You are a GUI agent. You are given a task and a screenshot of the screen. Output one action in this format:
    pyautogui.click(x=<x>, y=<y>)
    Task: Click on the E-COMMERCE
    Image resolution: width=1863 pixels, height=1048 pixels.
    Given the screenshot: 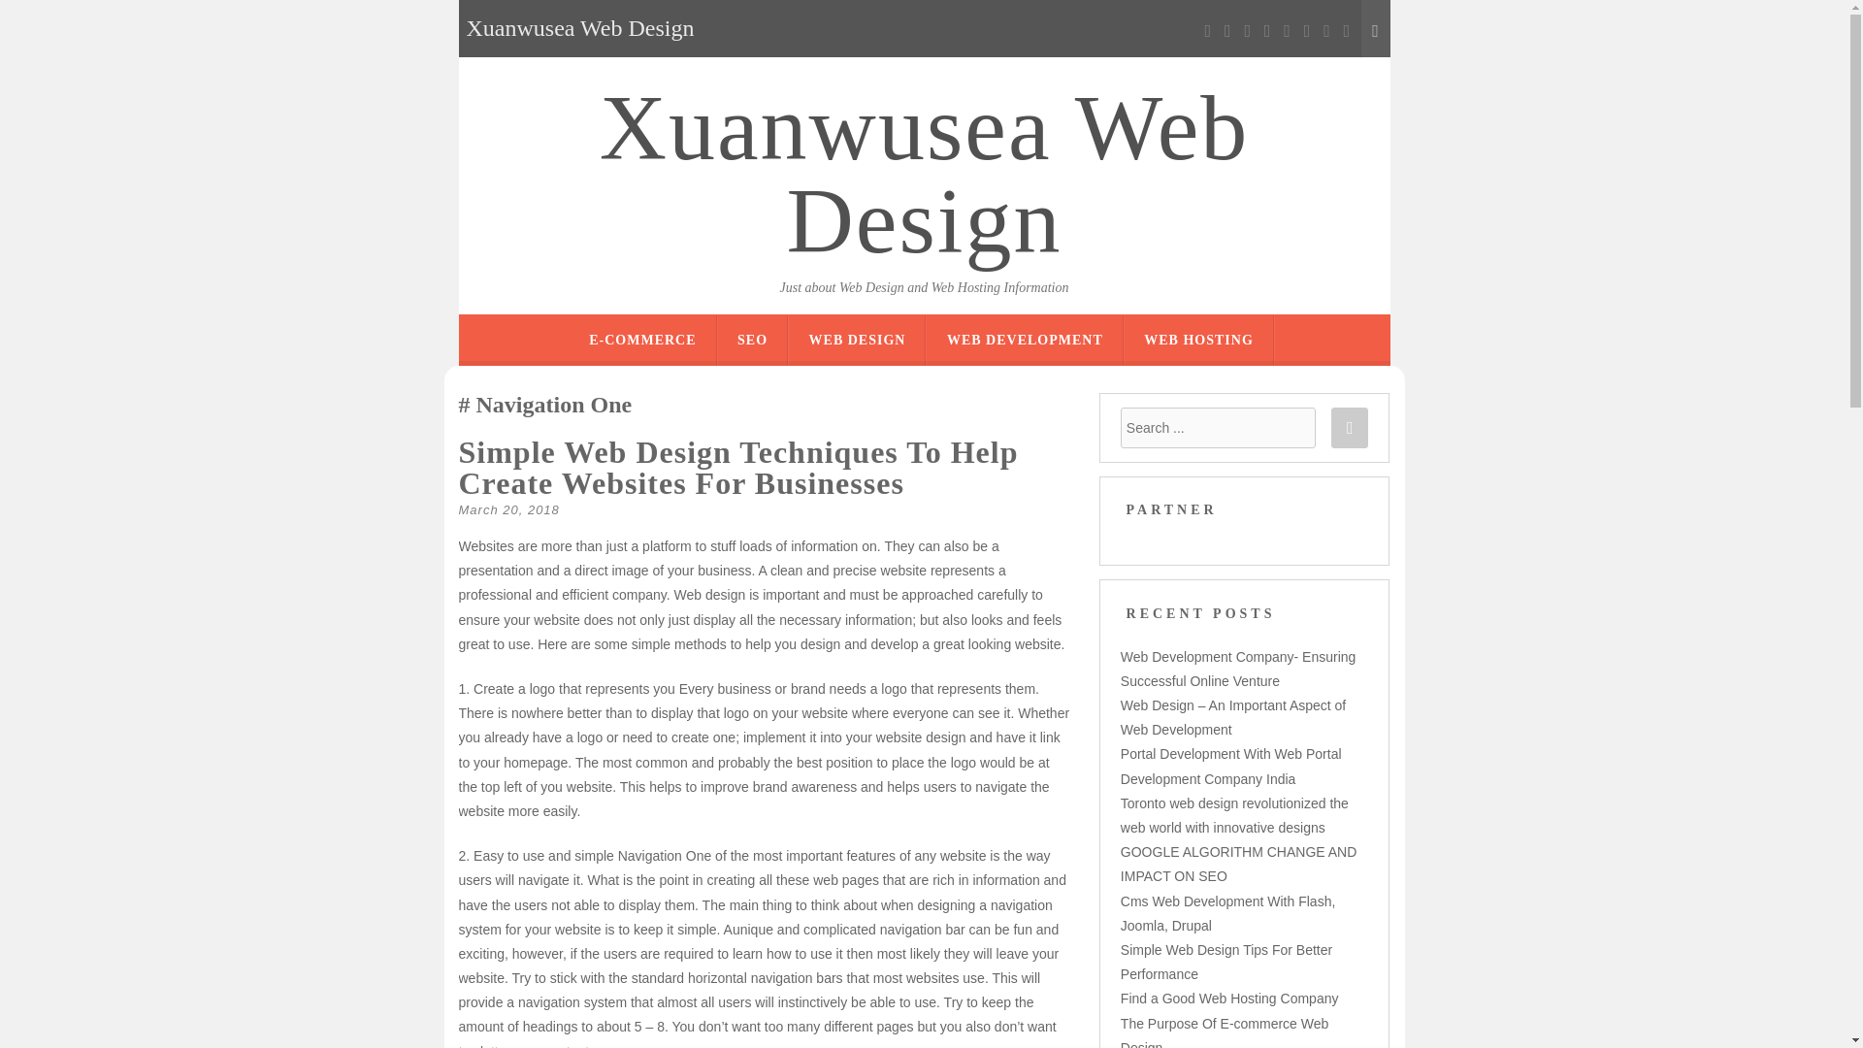 What is the action you would take?
    pyautogui.click(x=641, y=340)
    